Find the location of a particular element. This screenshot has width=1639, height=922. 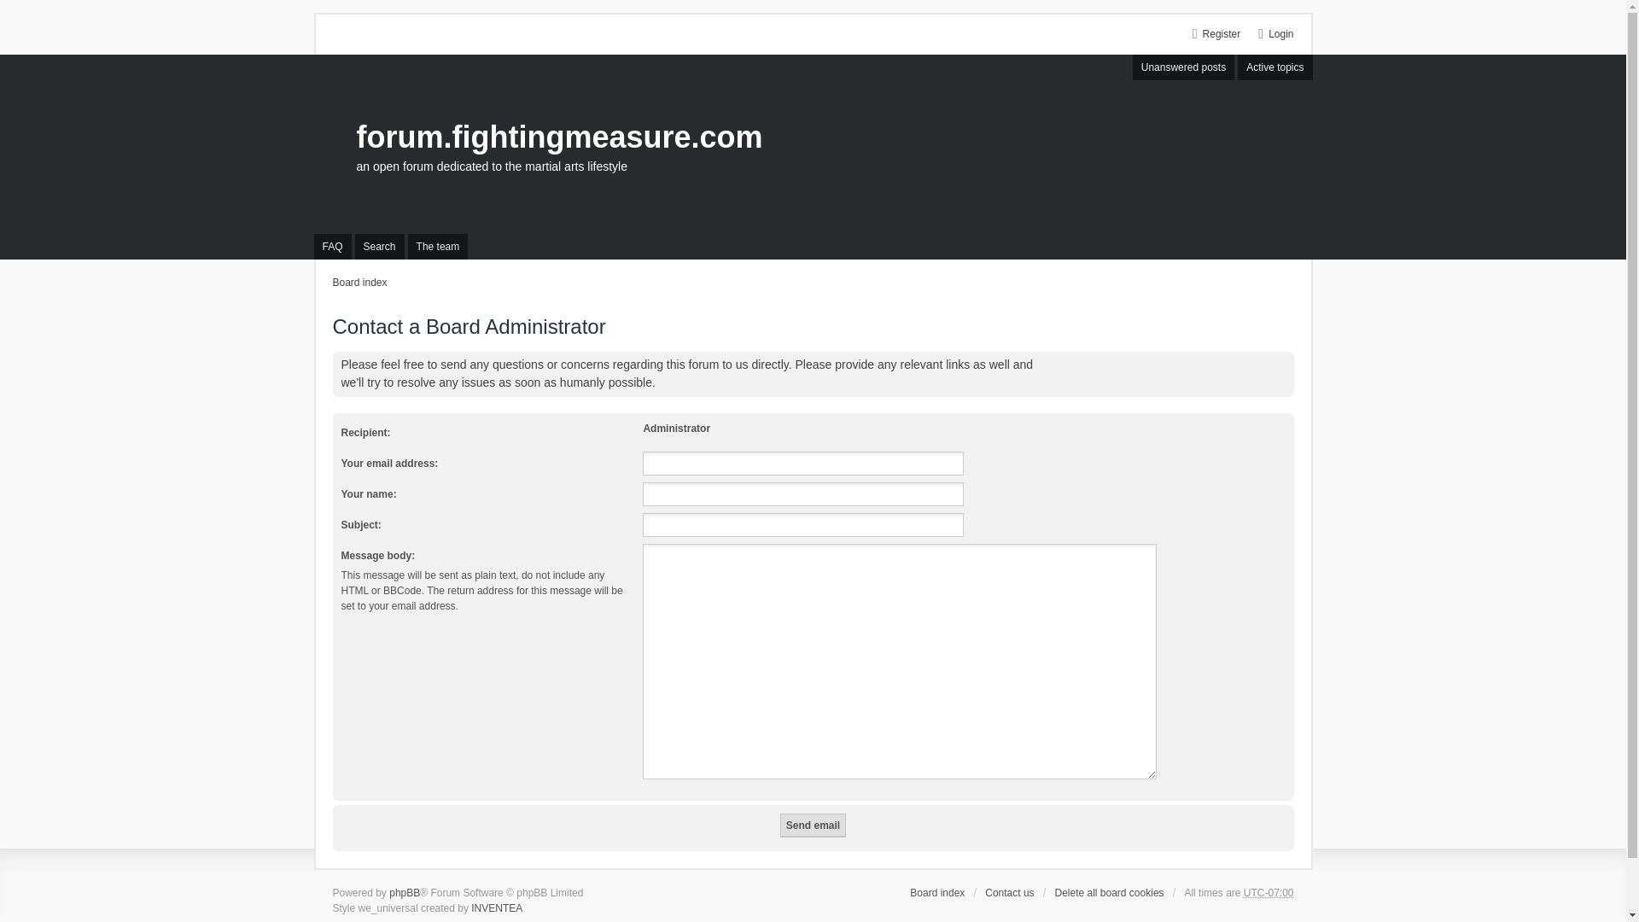

Login is located at coordinates (1280, 34).